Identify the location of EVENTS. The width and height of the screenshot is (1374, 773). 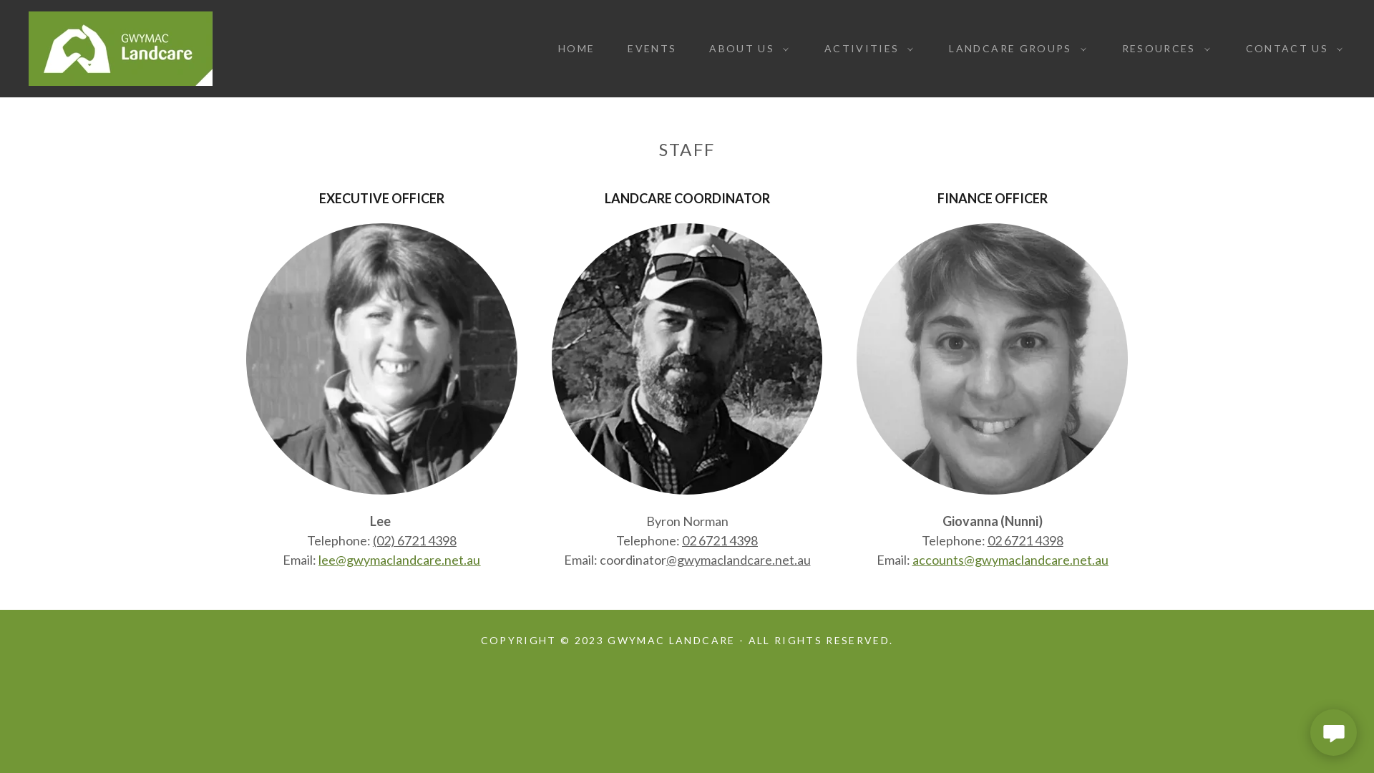
(647, 49).